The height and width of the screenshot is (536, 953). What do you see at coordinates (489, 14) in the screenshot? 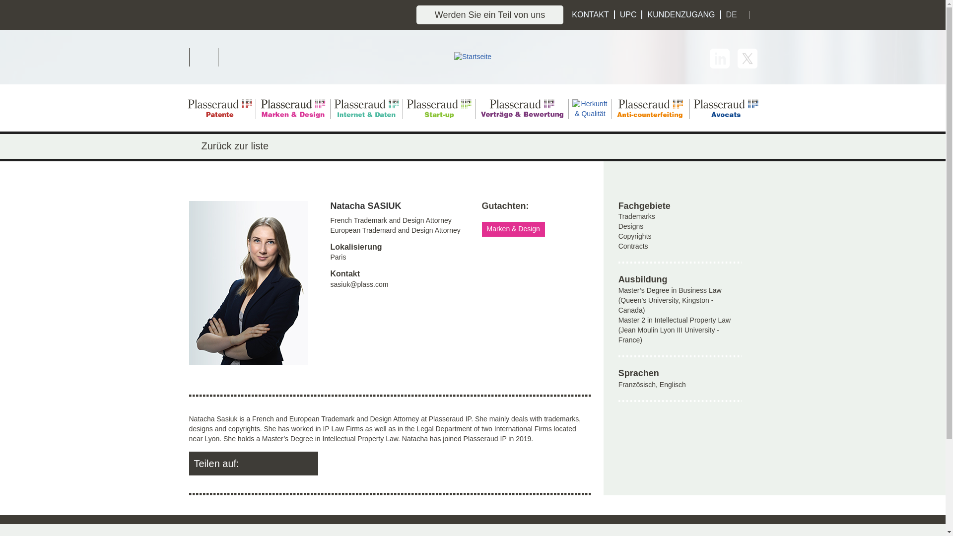
I see `Werden Sie ein Teil von uns` at bounding box center [489, 14].